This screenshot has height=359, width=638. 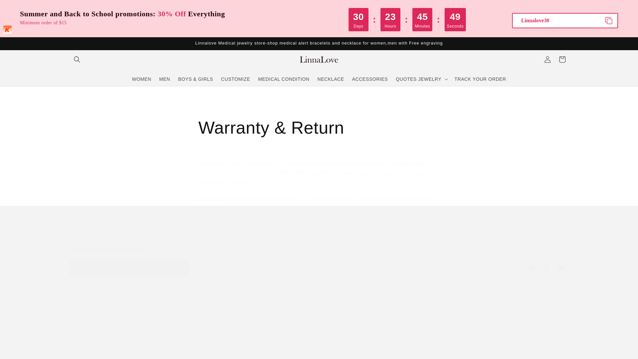 What do you see at coordinates (283, 79) in the screenshot?
I see `MEDICAL CONDITION` at bounding box center [283, 79].